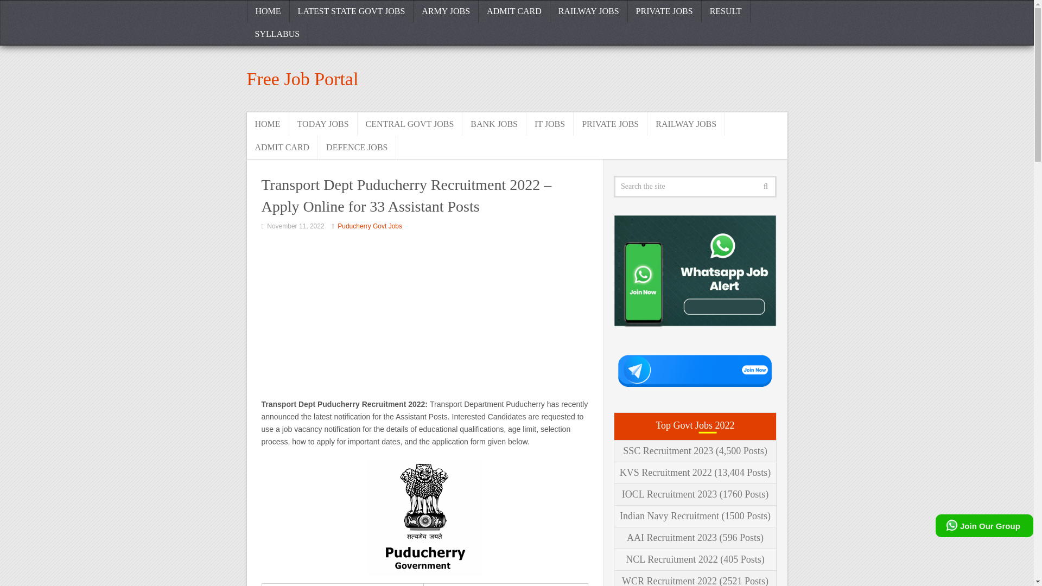 This screenshot has width=1042, height=586. I want to click on ARMY JOBS, so click(446, 11).